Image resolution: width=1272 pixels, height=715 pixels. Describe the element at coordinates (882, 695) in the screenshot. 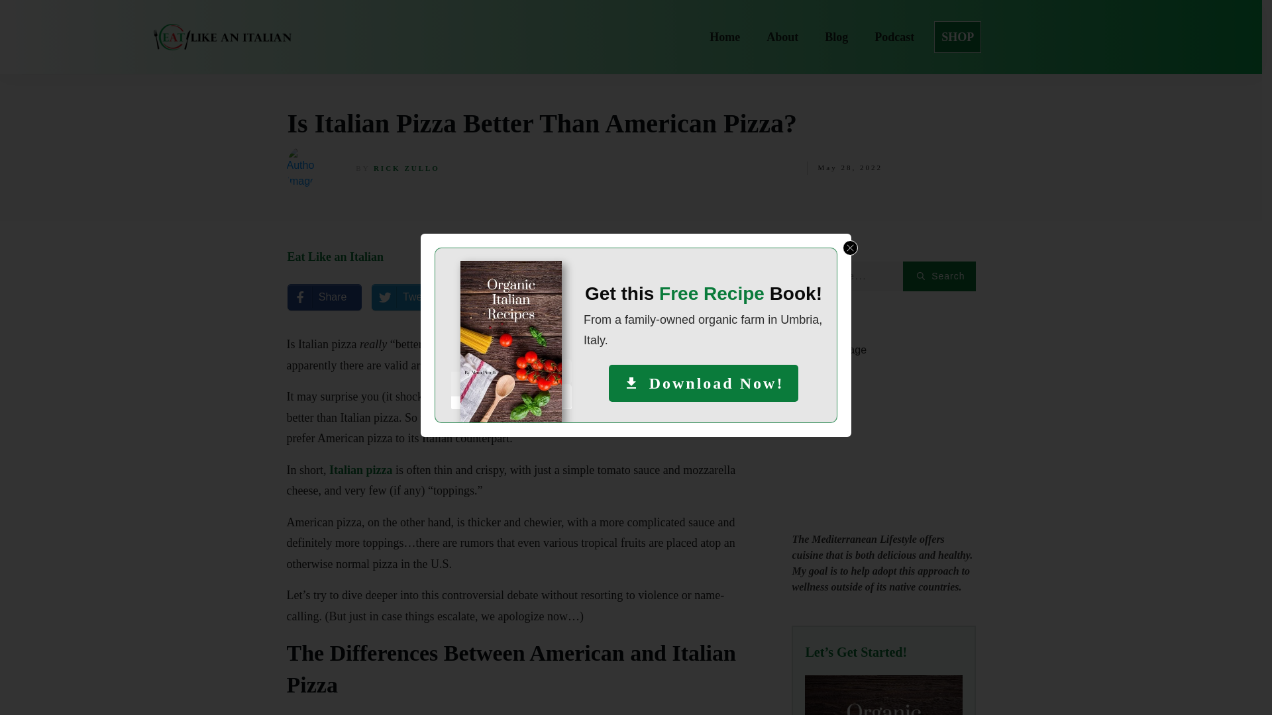

I see `undefined` at that location.